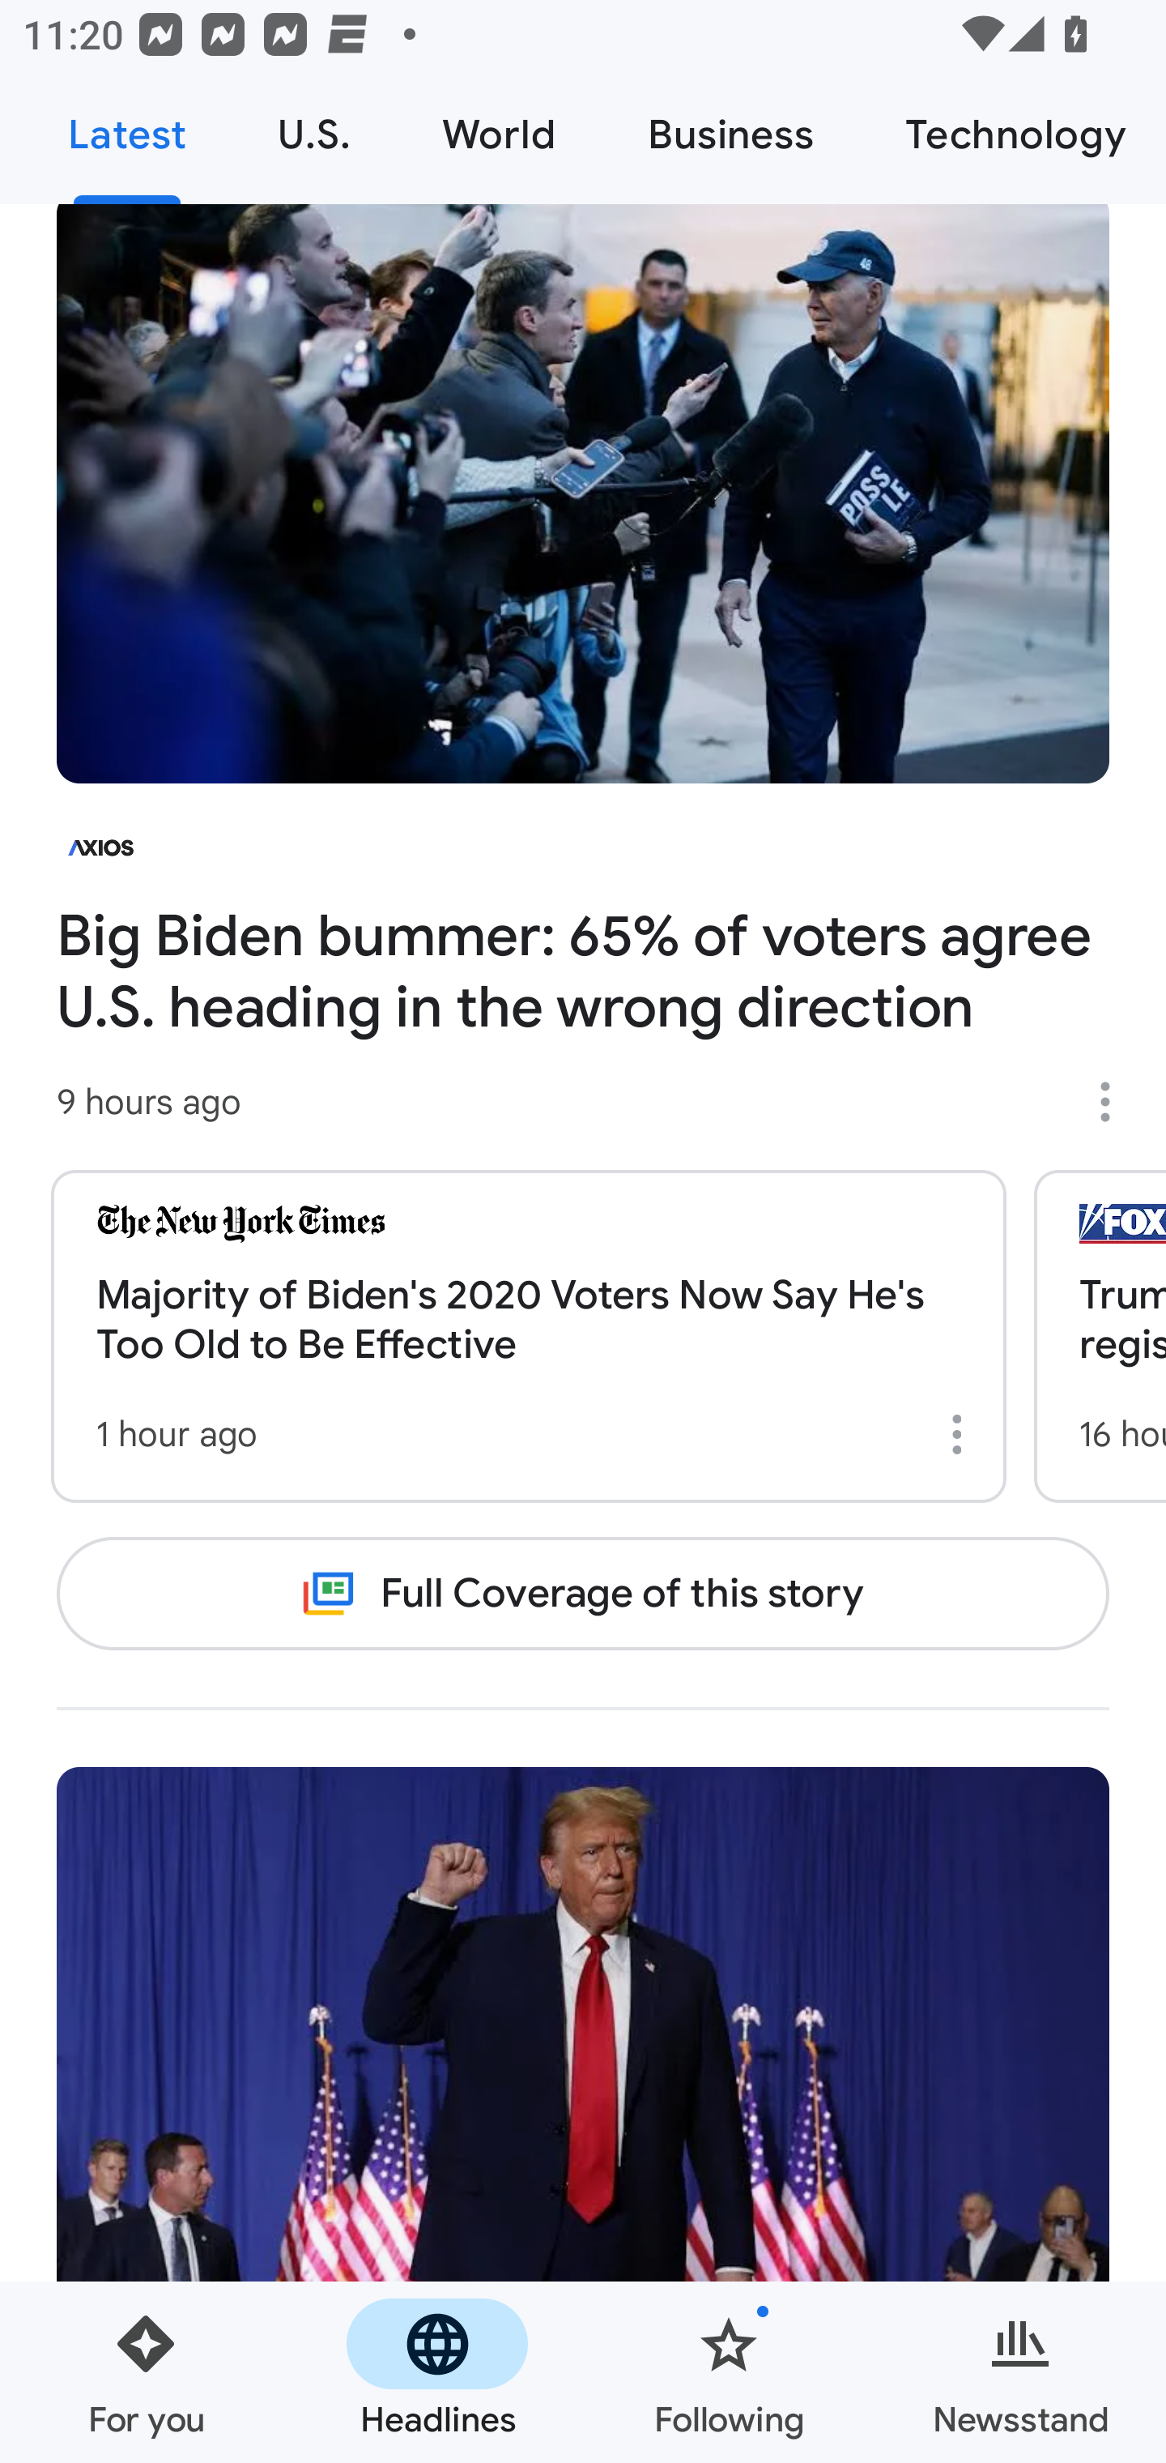 This screenshot has width=1166, height=2463. Describe the element at coordinates (729, 2372) in the screenshot. I see `Following` at that location.